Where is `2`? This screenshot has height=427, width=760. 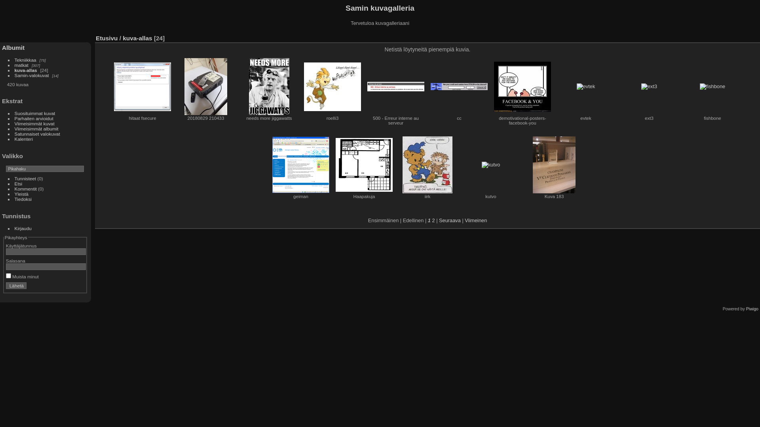 2 is located at coordinates (433, 221).